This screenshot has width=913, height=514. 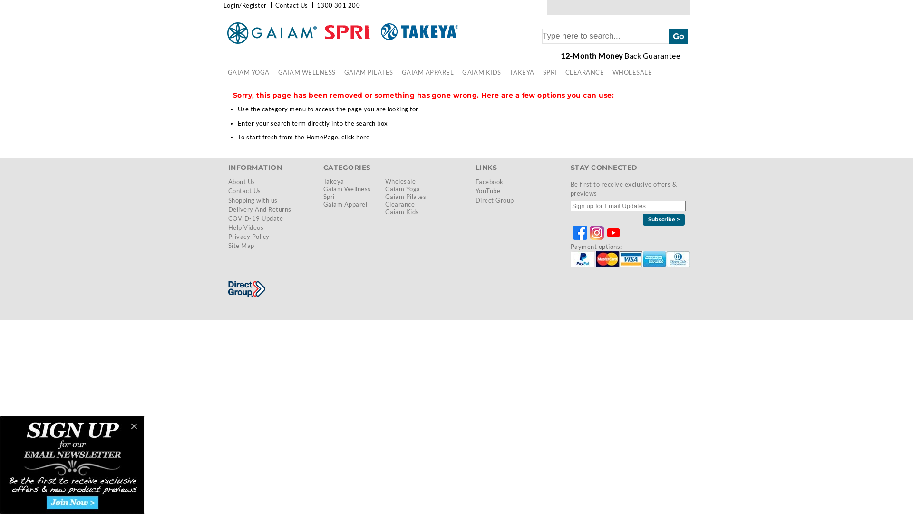 What do you see at coordinates (522, 72) in the screenshot?
I see `TAKEYA` at bounding box center [522, 72].